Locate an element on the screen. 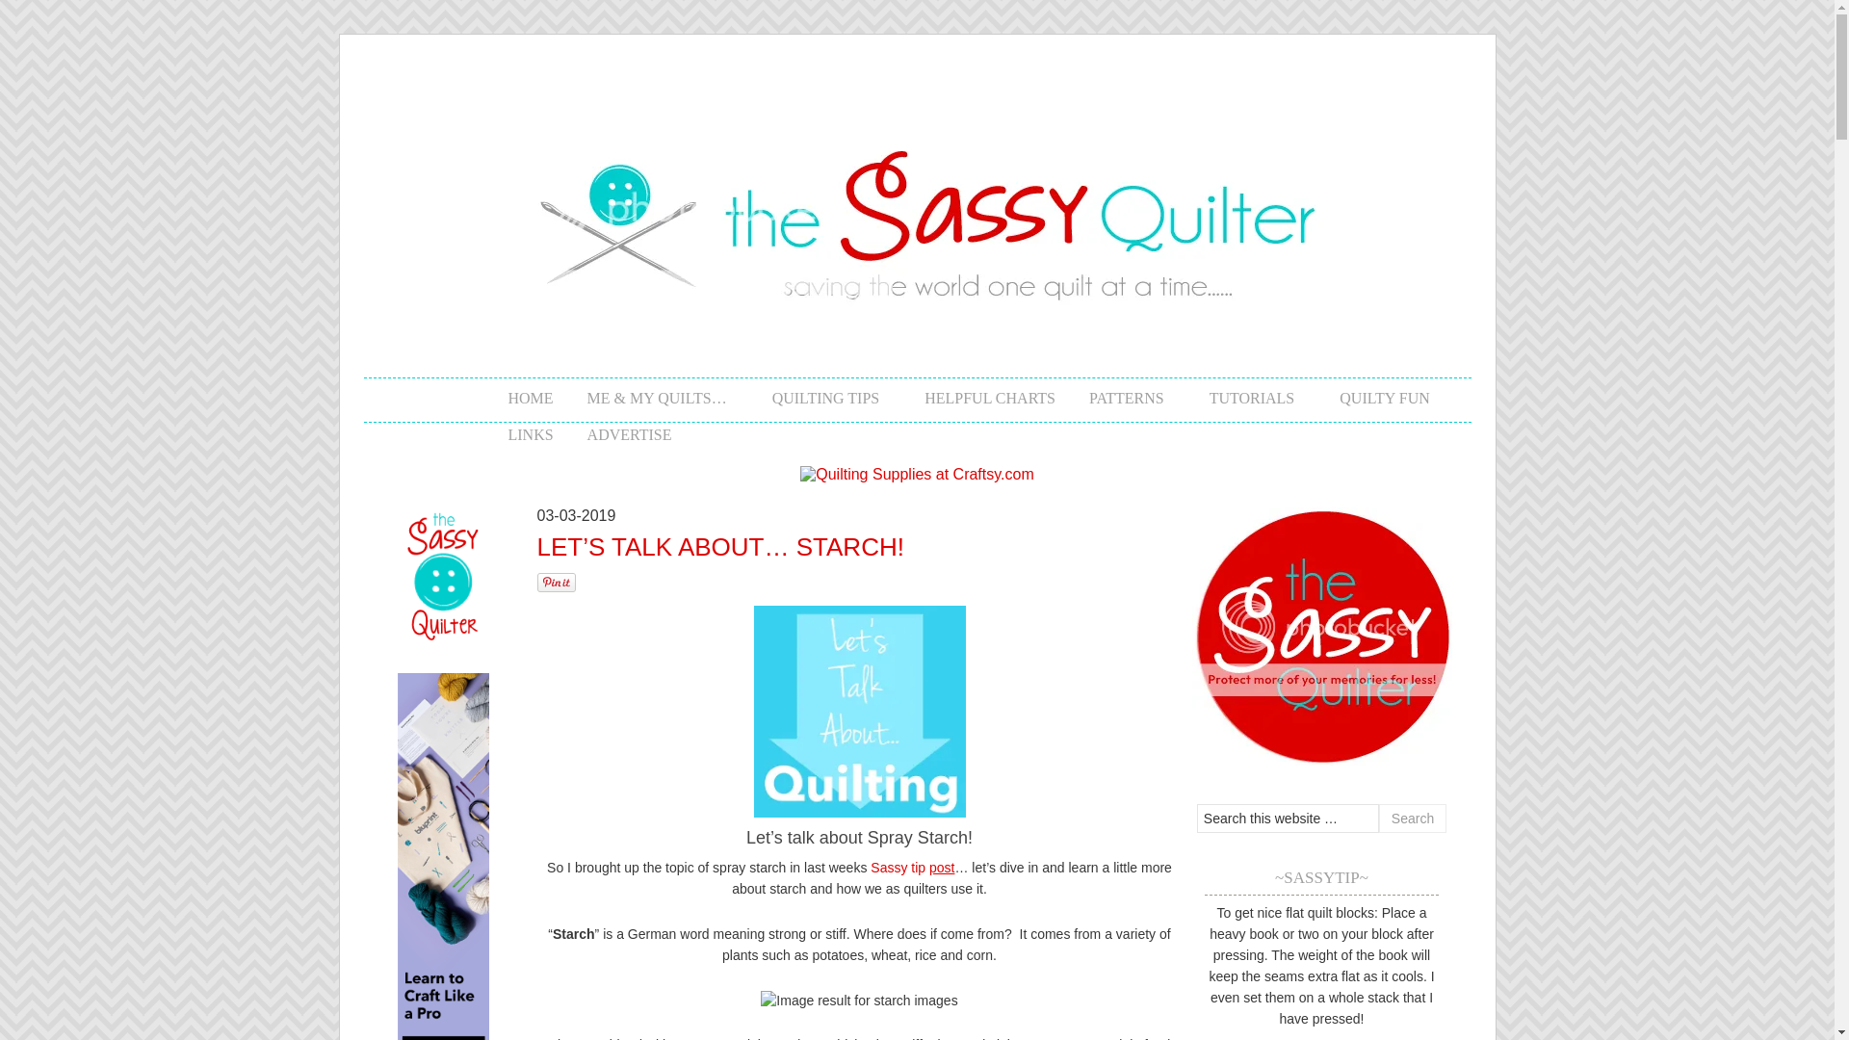  The Sassy Quilter is located at coordinates (917, 366).